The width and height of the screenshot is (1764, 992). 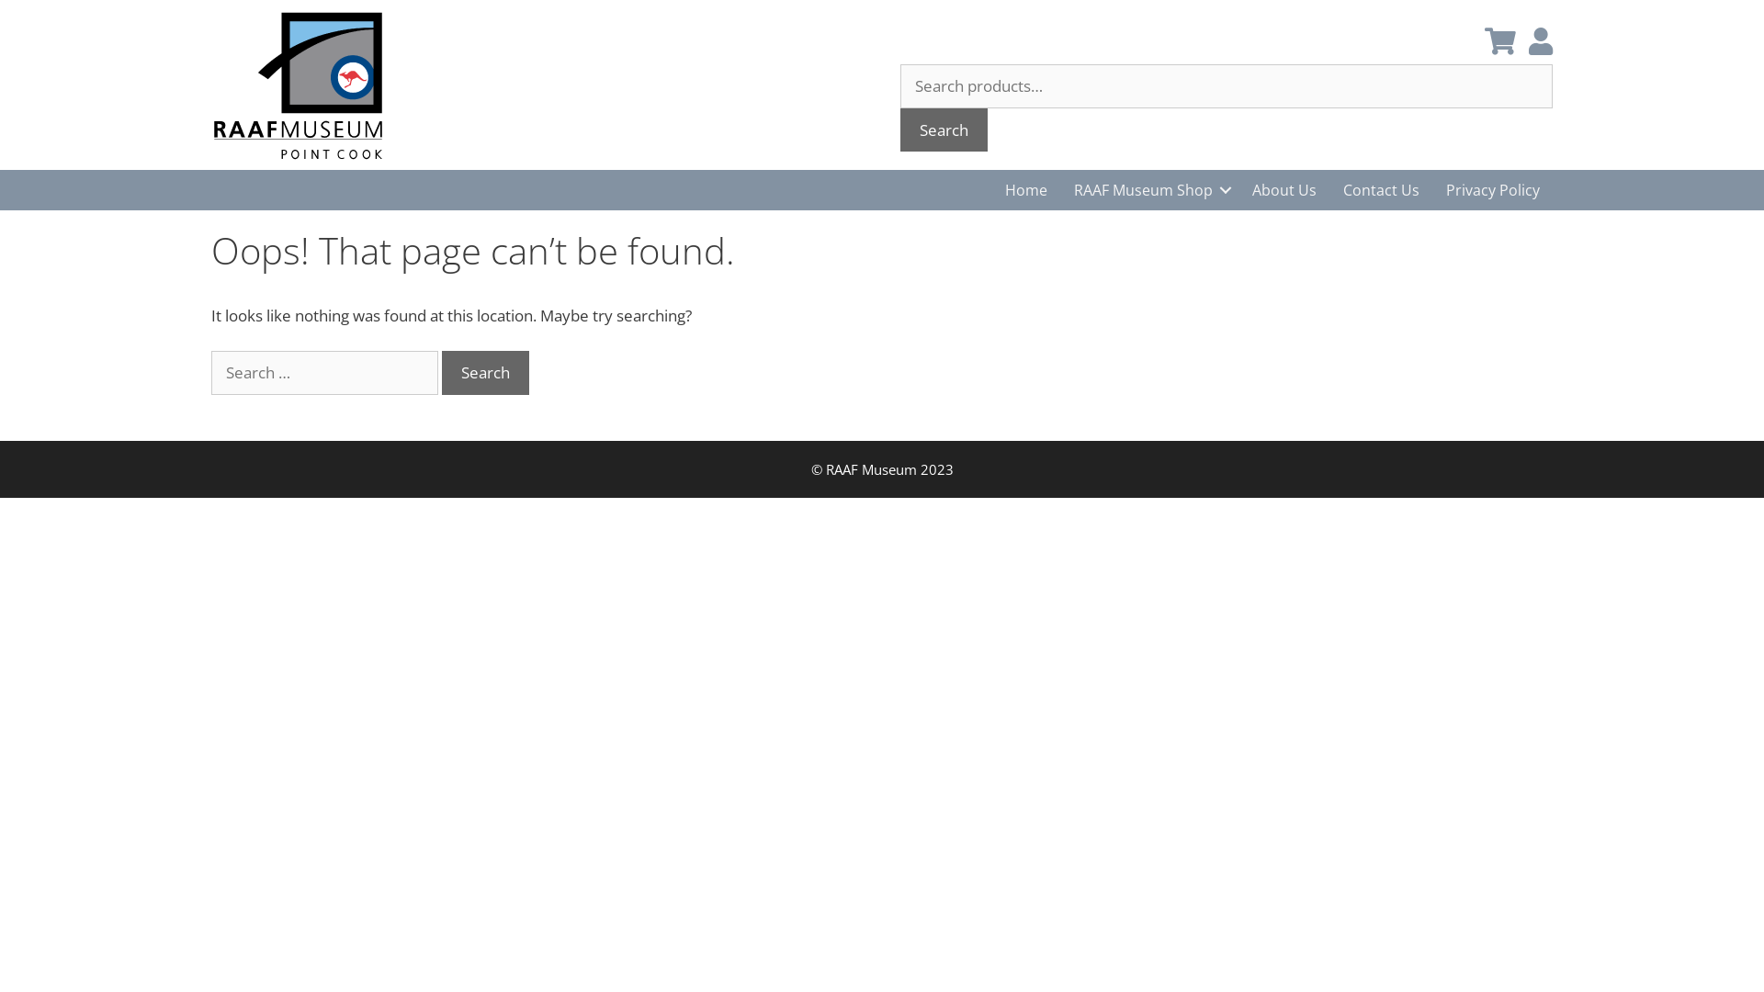 I want to click on Search for:, so click(x=325, y=373).